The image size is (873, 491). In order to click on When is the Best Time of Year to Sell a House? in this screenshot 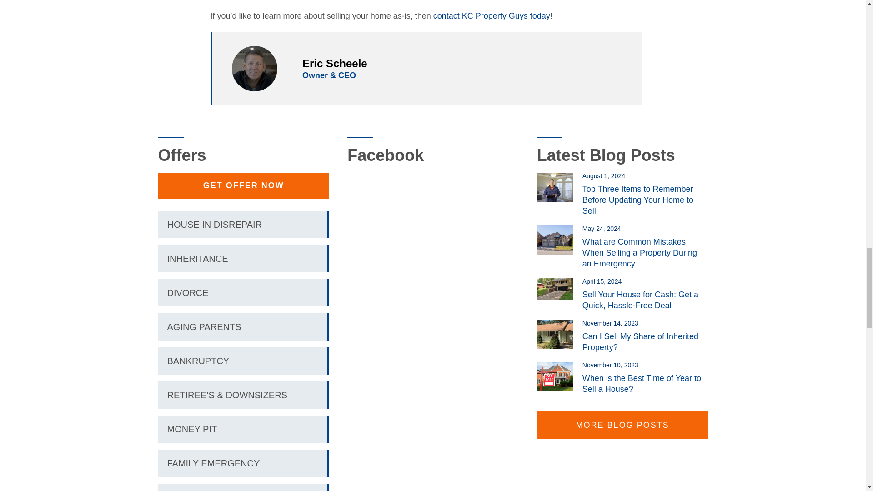, I will do `click(559, 376)`.